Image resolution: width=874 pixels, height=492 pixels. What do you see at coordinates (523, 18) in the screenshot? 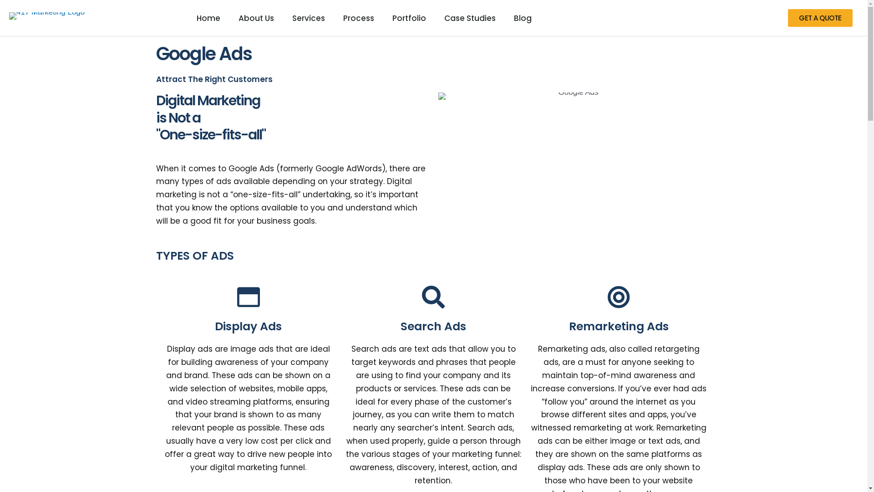
I see `Blog` at bounding box center [523, 18].